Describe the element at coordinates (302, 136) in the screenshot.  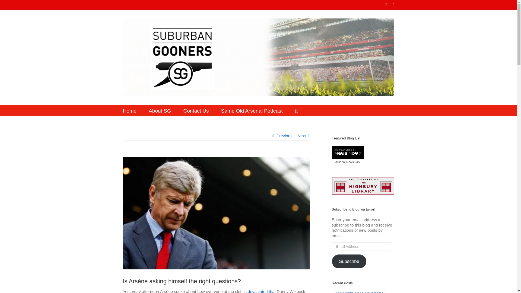
I see `Next` at that location.